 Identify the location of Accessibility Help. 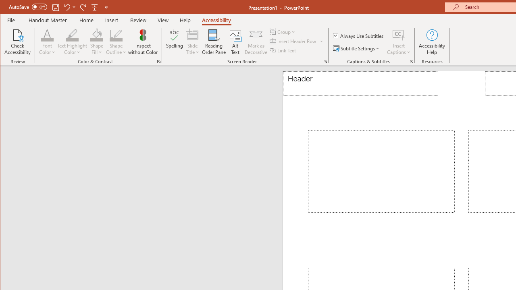
(432, 42).